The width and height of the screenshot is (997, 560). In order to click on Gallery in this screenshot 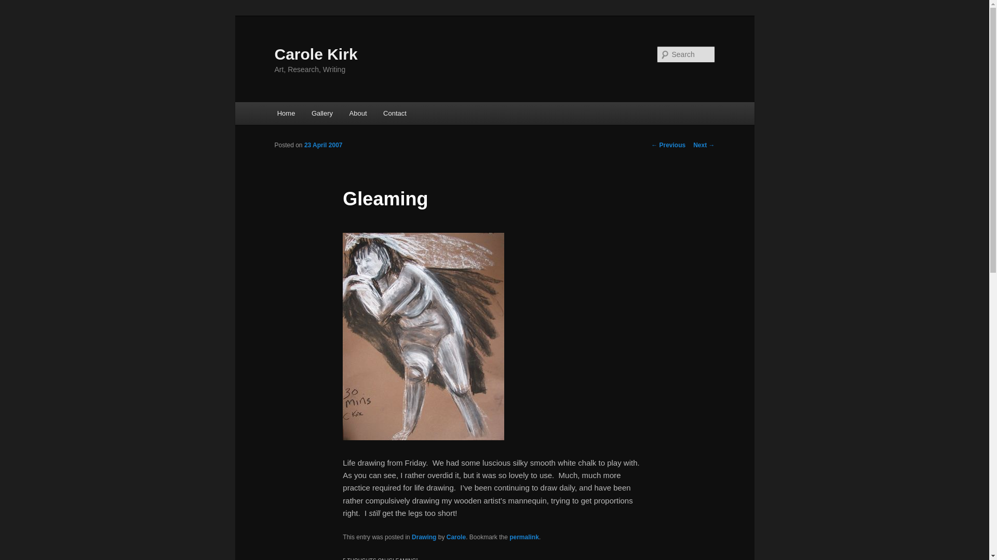, I will do `click(322, 113)`.